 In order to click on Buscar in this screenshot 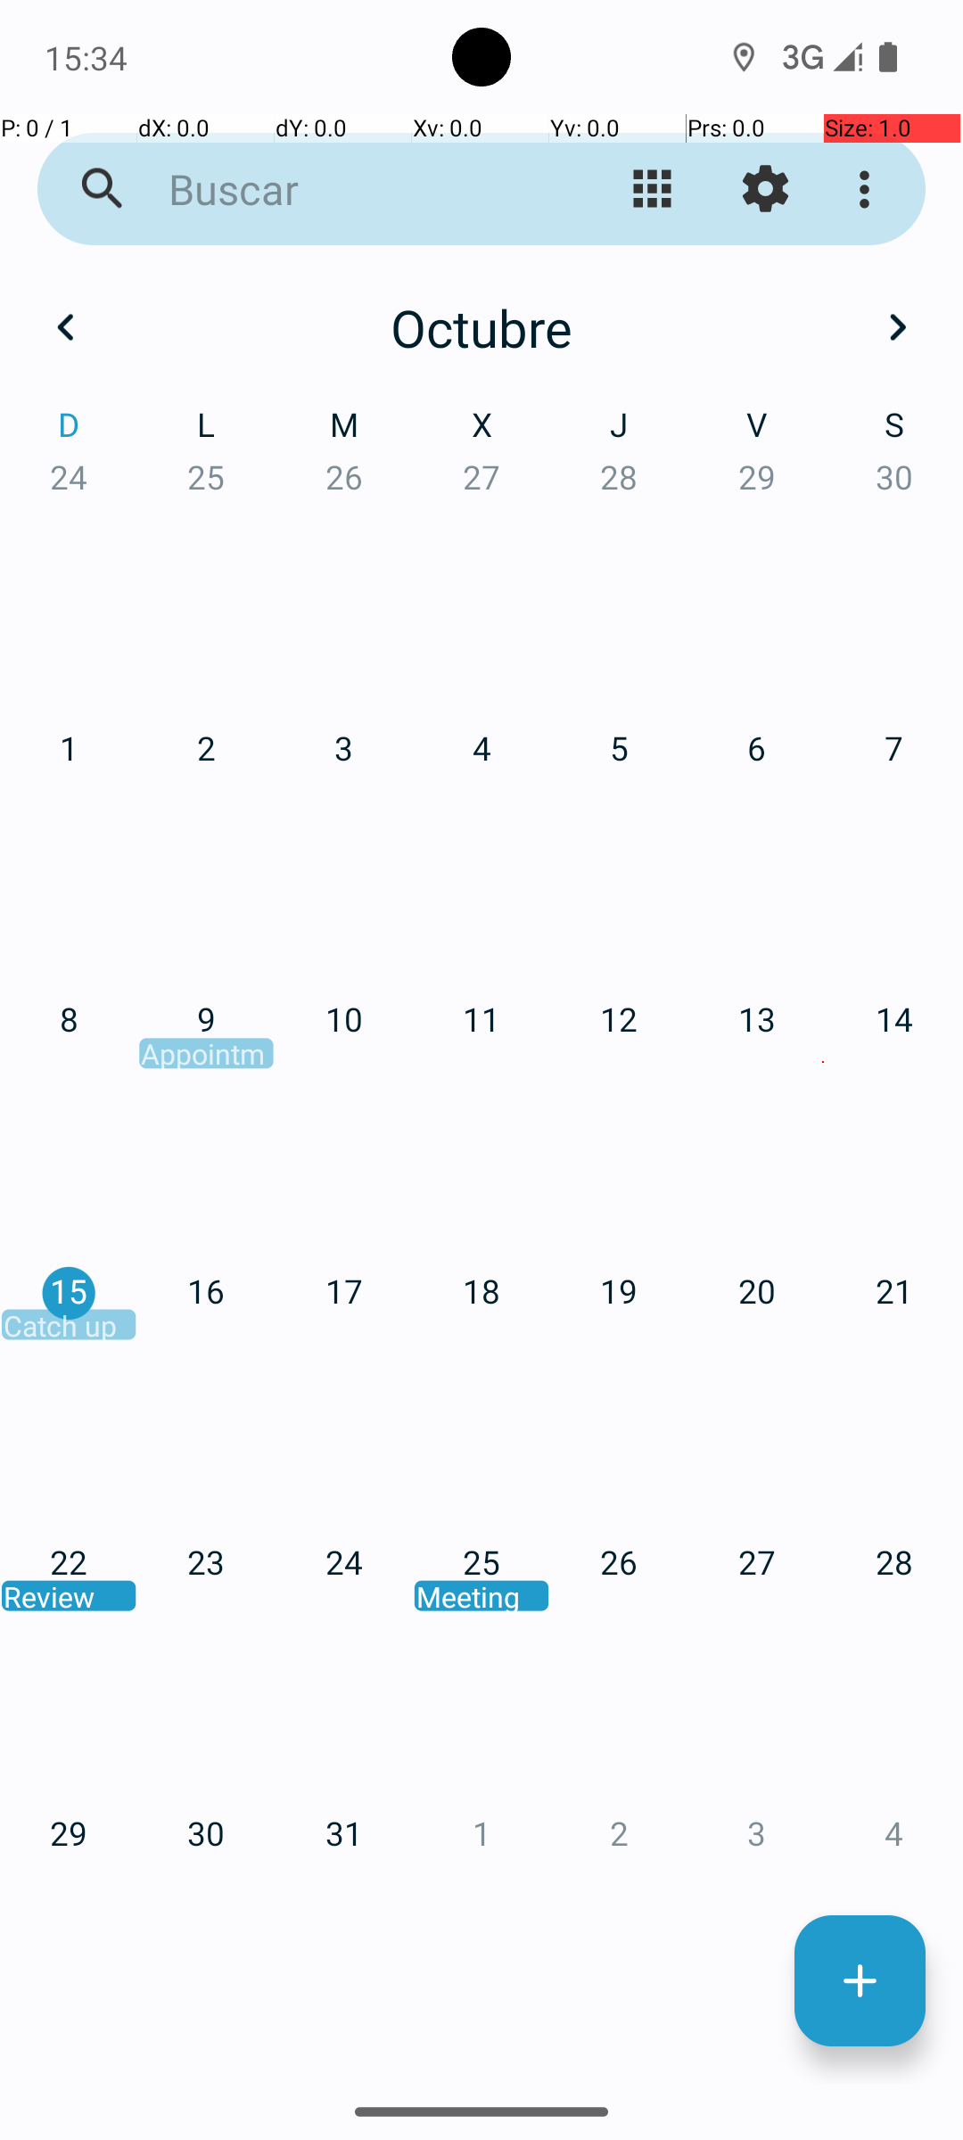, I will do `click(344, 189)`.